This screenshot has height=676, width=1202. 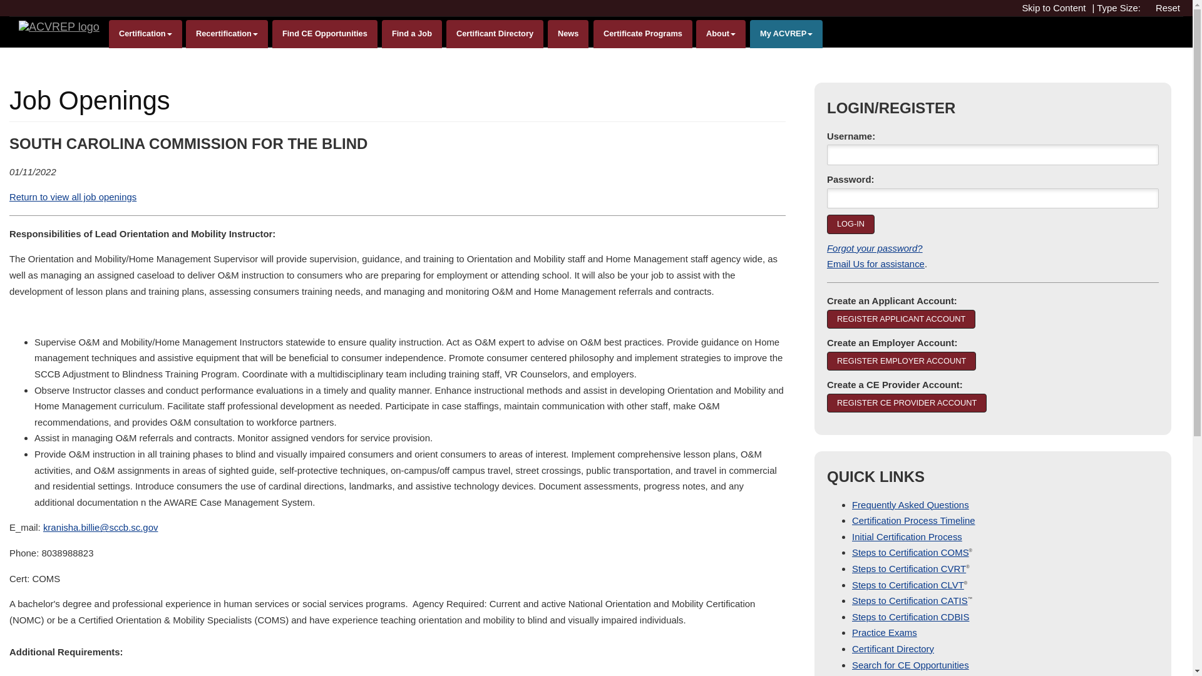 What do you see at coordinates (850, 224) in the screenshot?
I see `Log-In` at bounding box center [850, 224].